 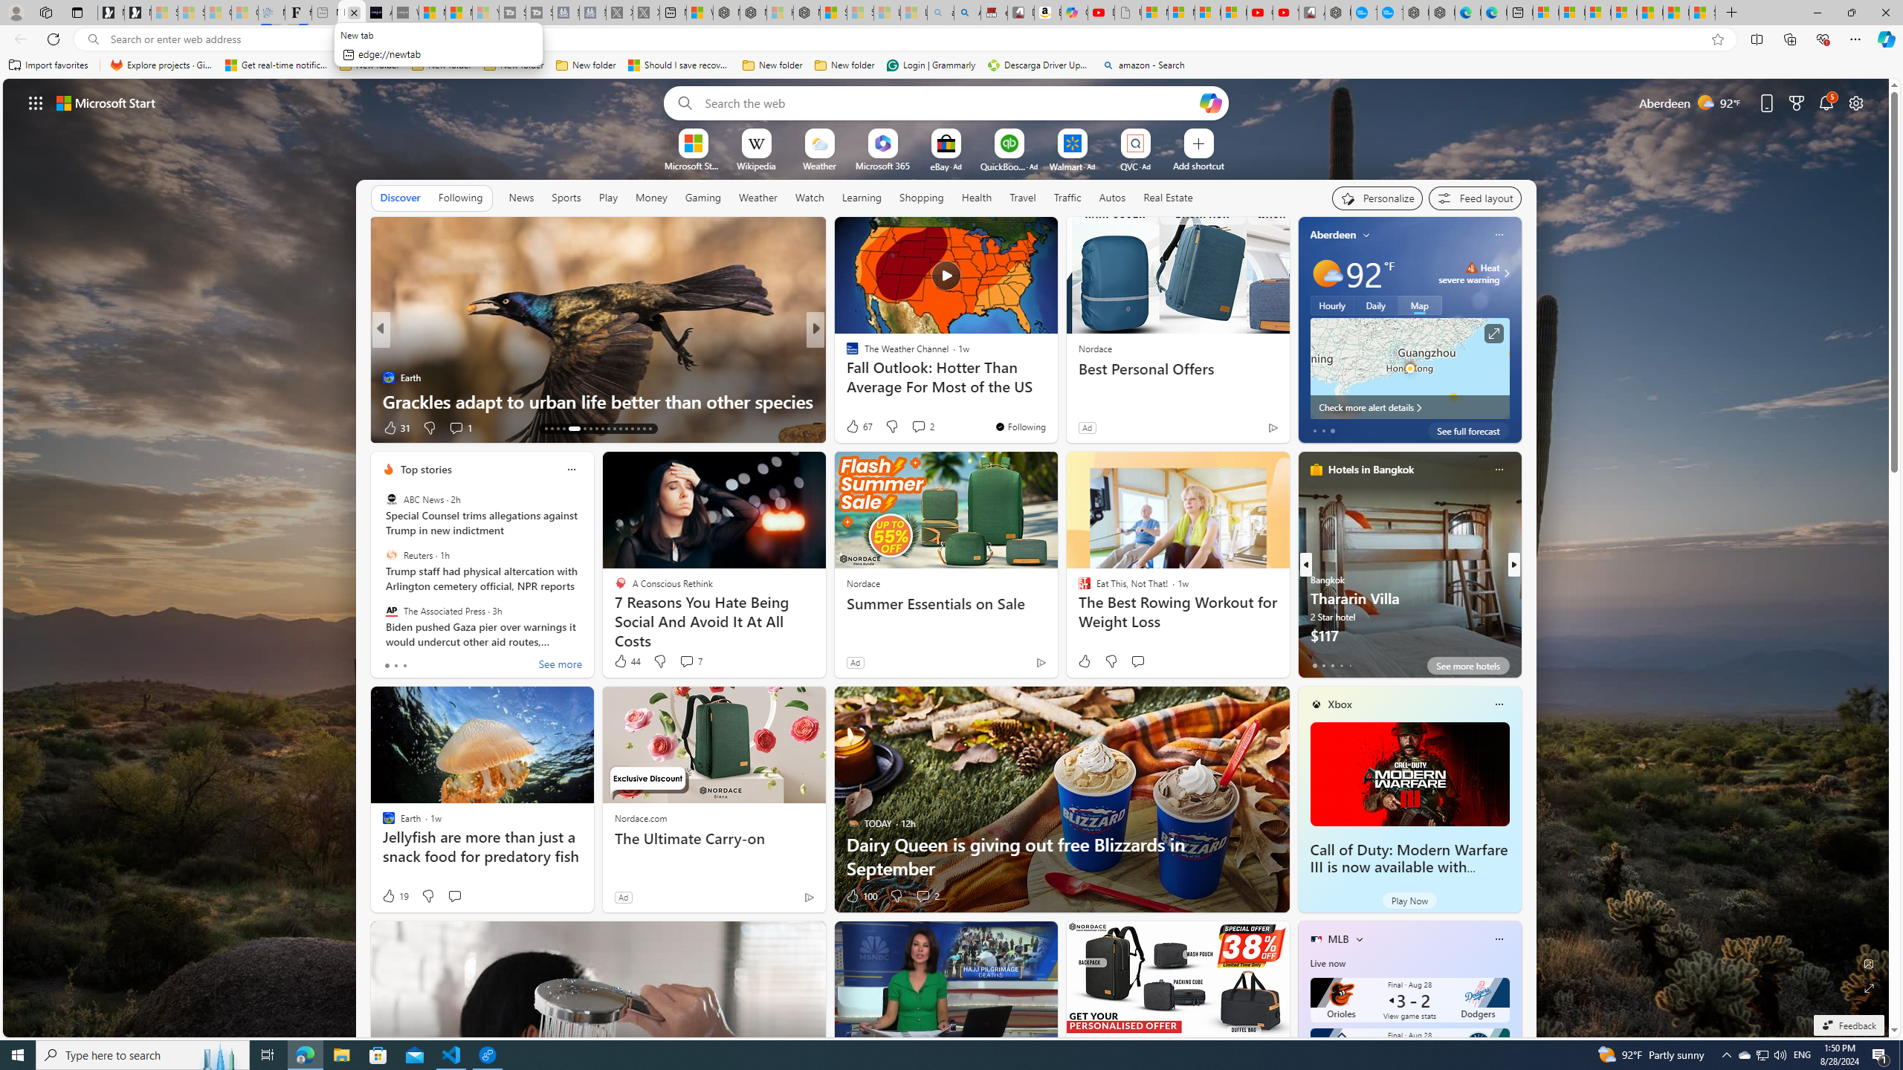 I want to click on tab-1, so click(x=1323, y=665).